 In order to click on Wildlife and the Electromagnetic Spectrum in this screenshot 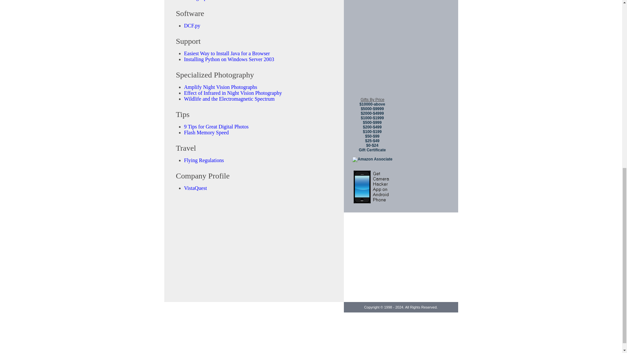, I will do `click(229, 99)`.